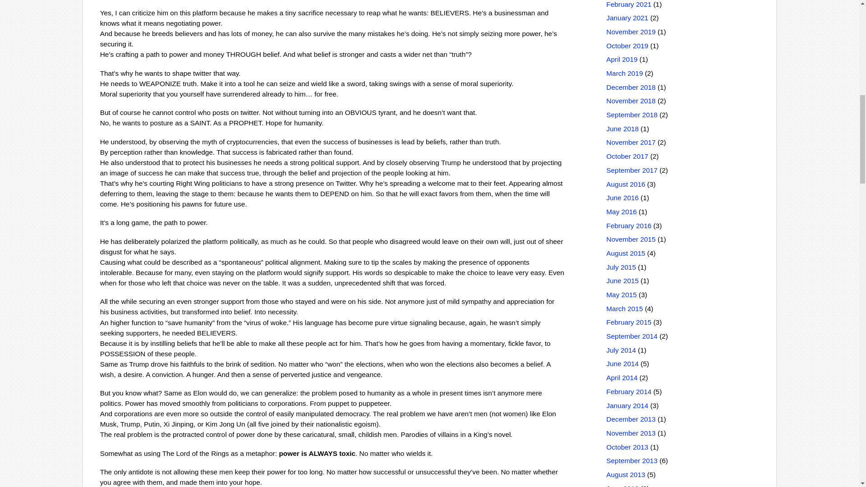  I want to click on March 2019, so click(624, 73).